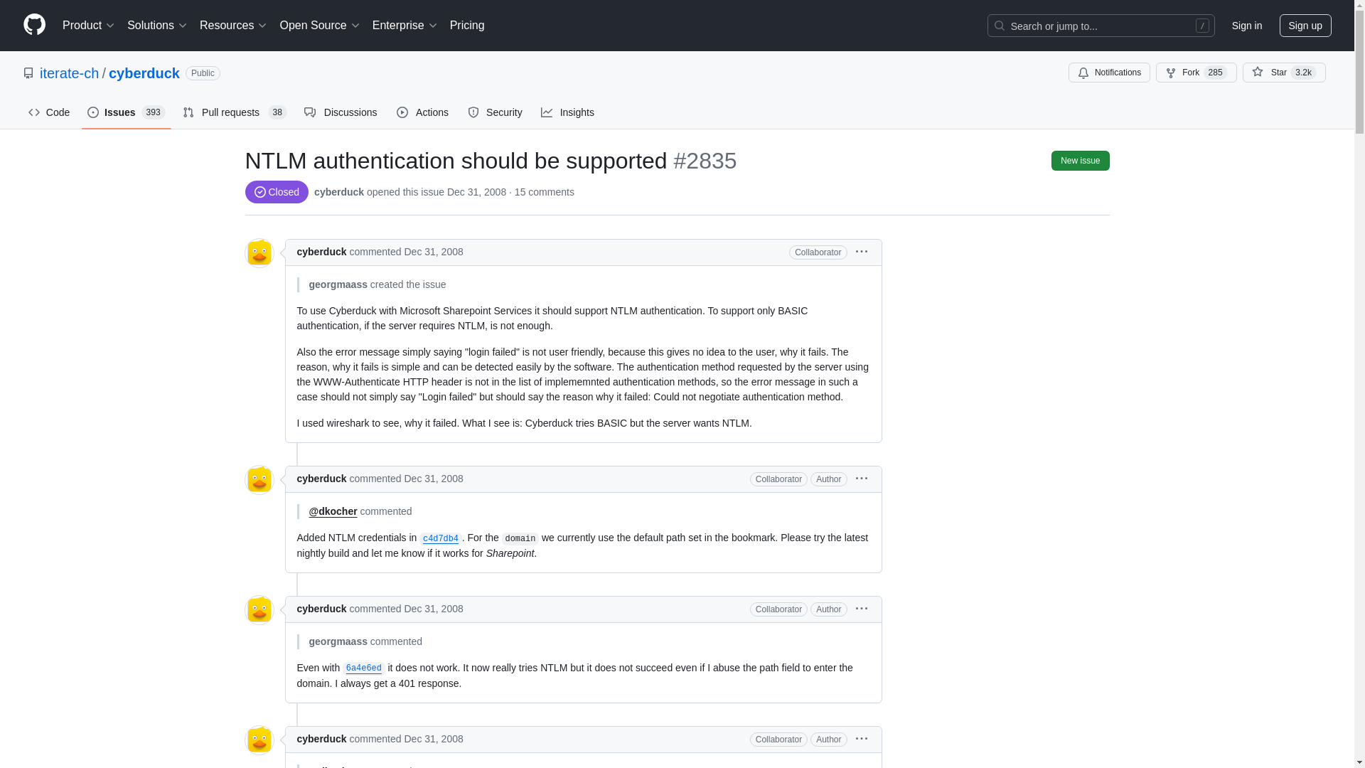 Image resolution: width=1365 pixels, height=768 pixels. I want to click on 285, so click(1216, 73).